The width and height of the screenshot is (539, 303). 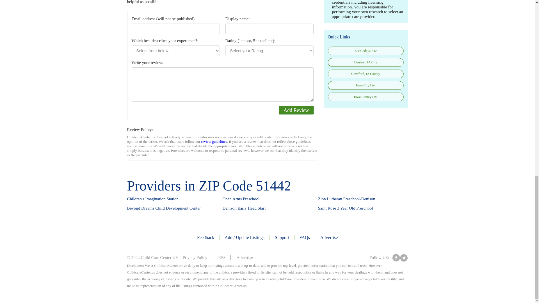 I want to click on Add and Update Free Listing, so click(x=245, y=238).